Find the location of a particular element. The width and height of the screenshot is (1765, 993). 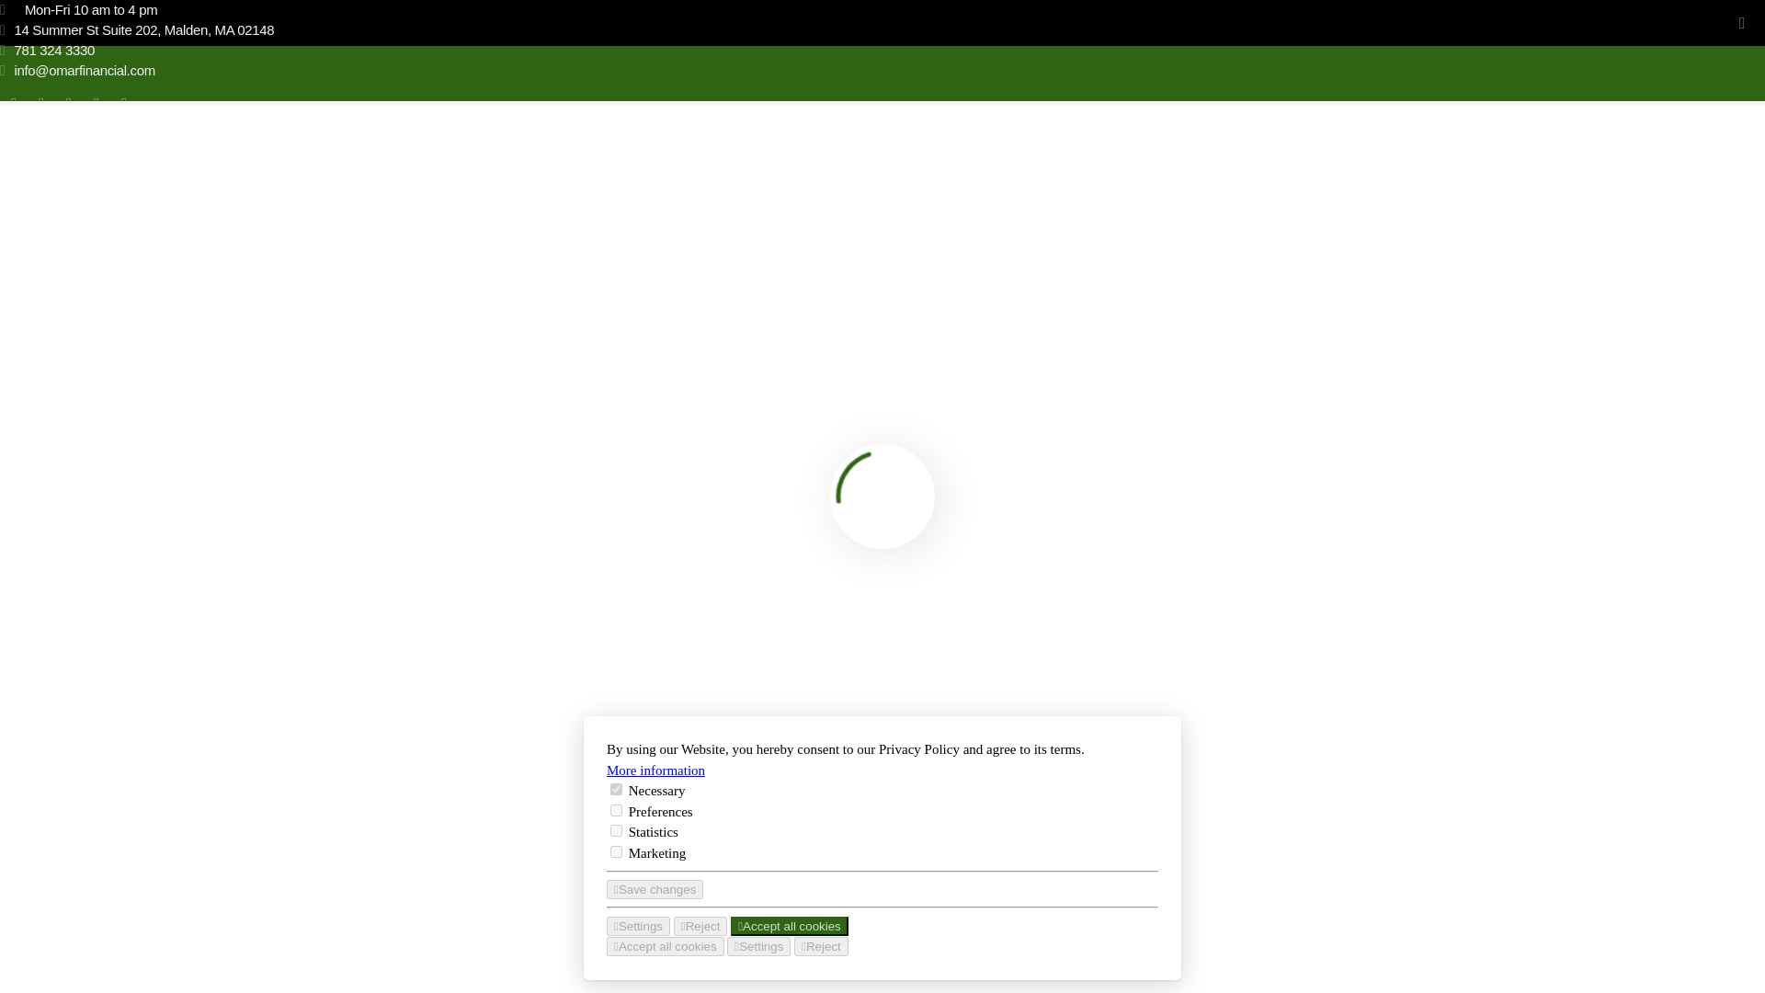

on is located at coordinates (616, 783).